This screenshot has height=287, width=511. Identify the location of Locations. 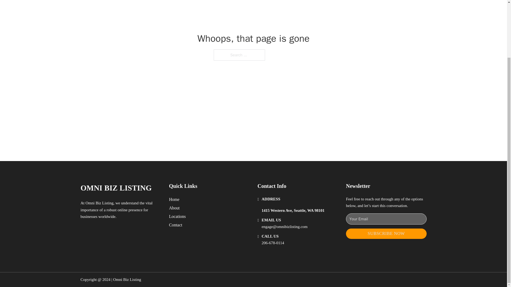
(177, 216).